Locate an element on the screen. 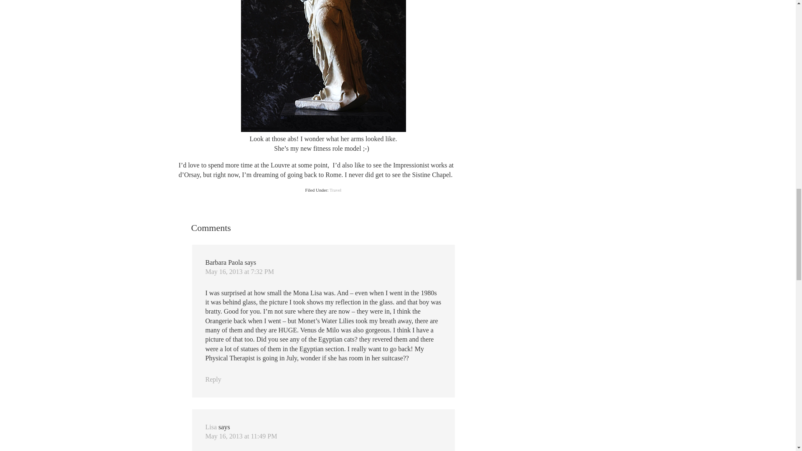 The width and height of the screenshot is (802, 451). Lisa is located at coordinates (211, 427).